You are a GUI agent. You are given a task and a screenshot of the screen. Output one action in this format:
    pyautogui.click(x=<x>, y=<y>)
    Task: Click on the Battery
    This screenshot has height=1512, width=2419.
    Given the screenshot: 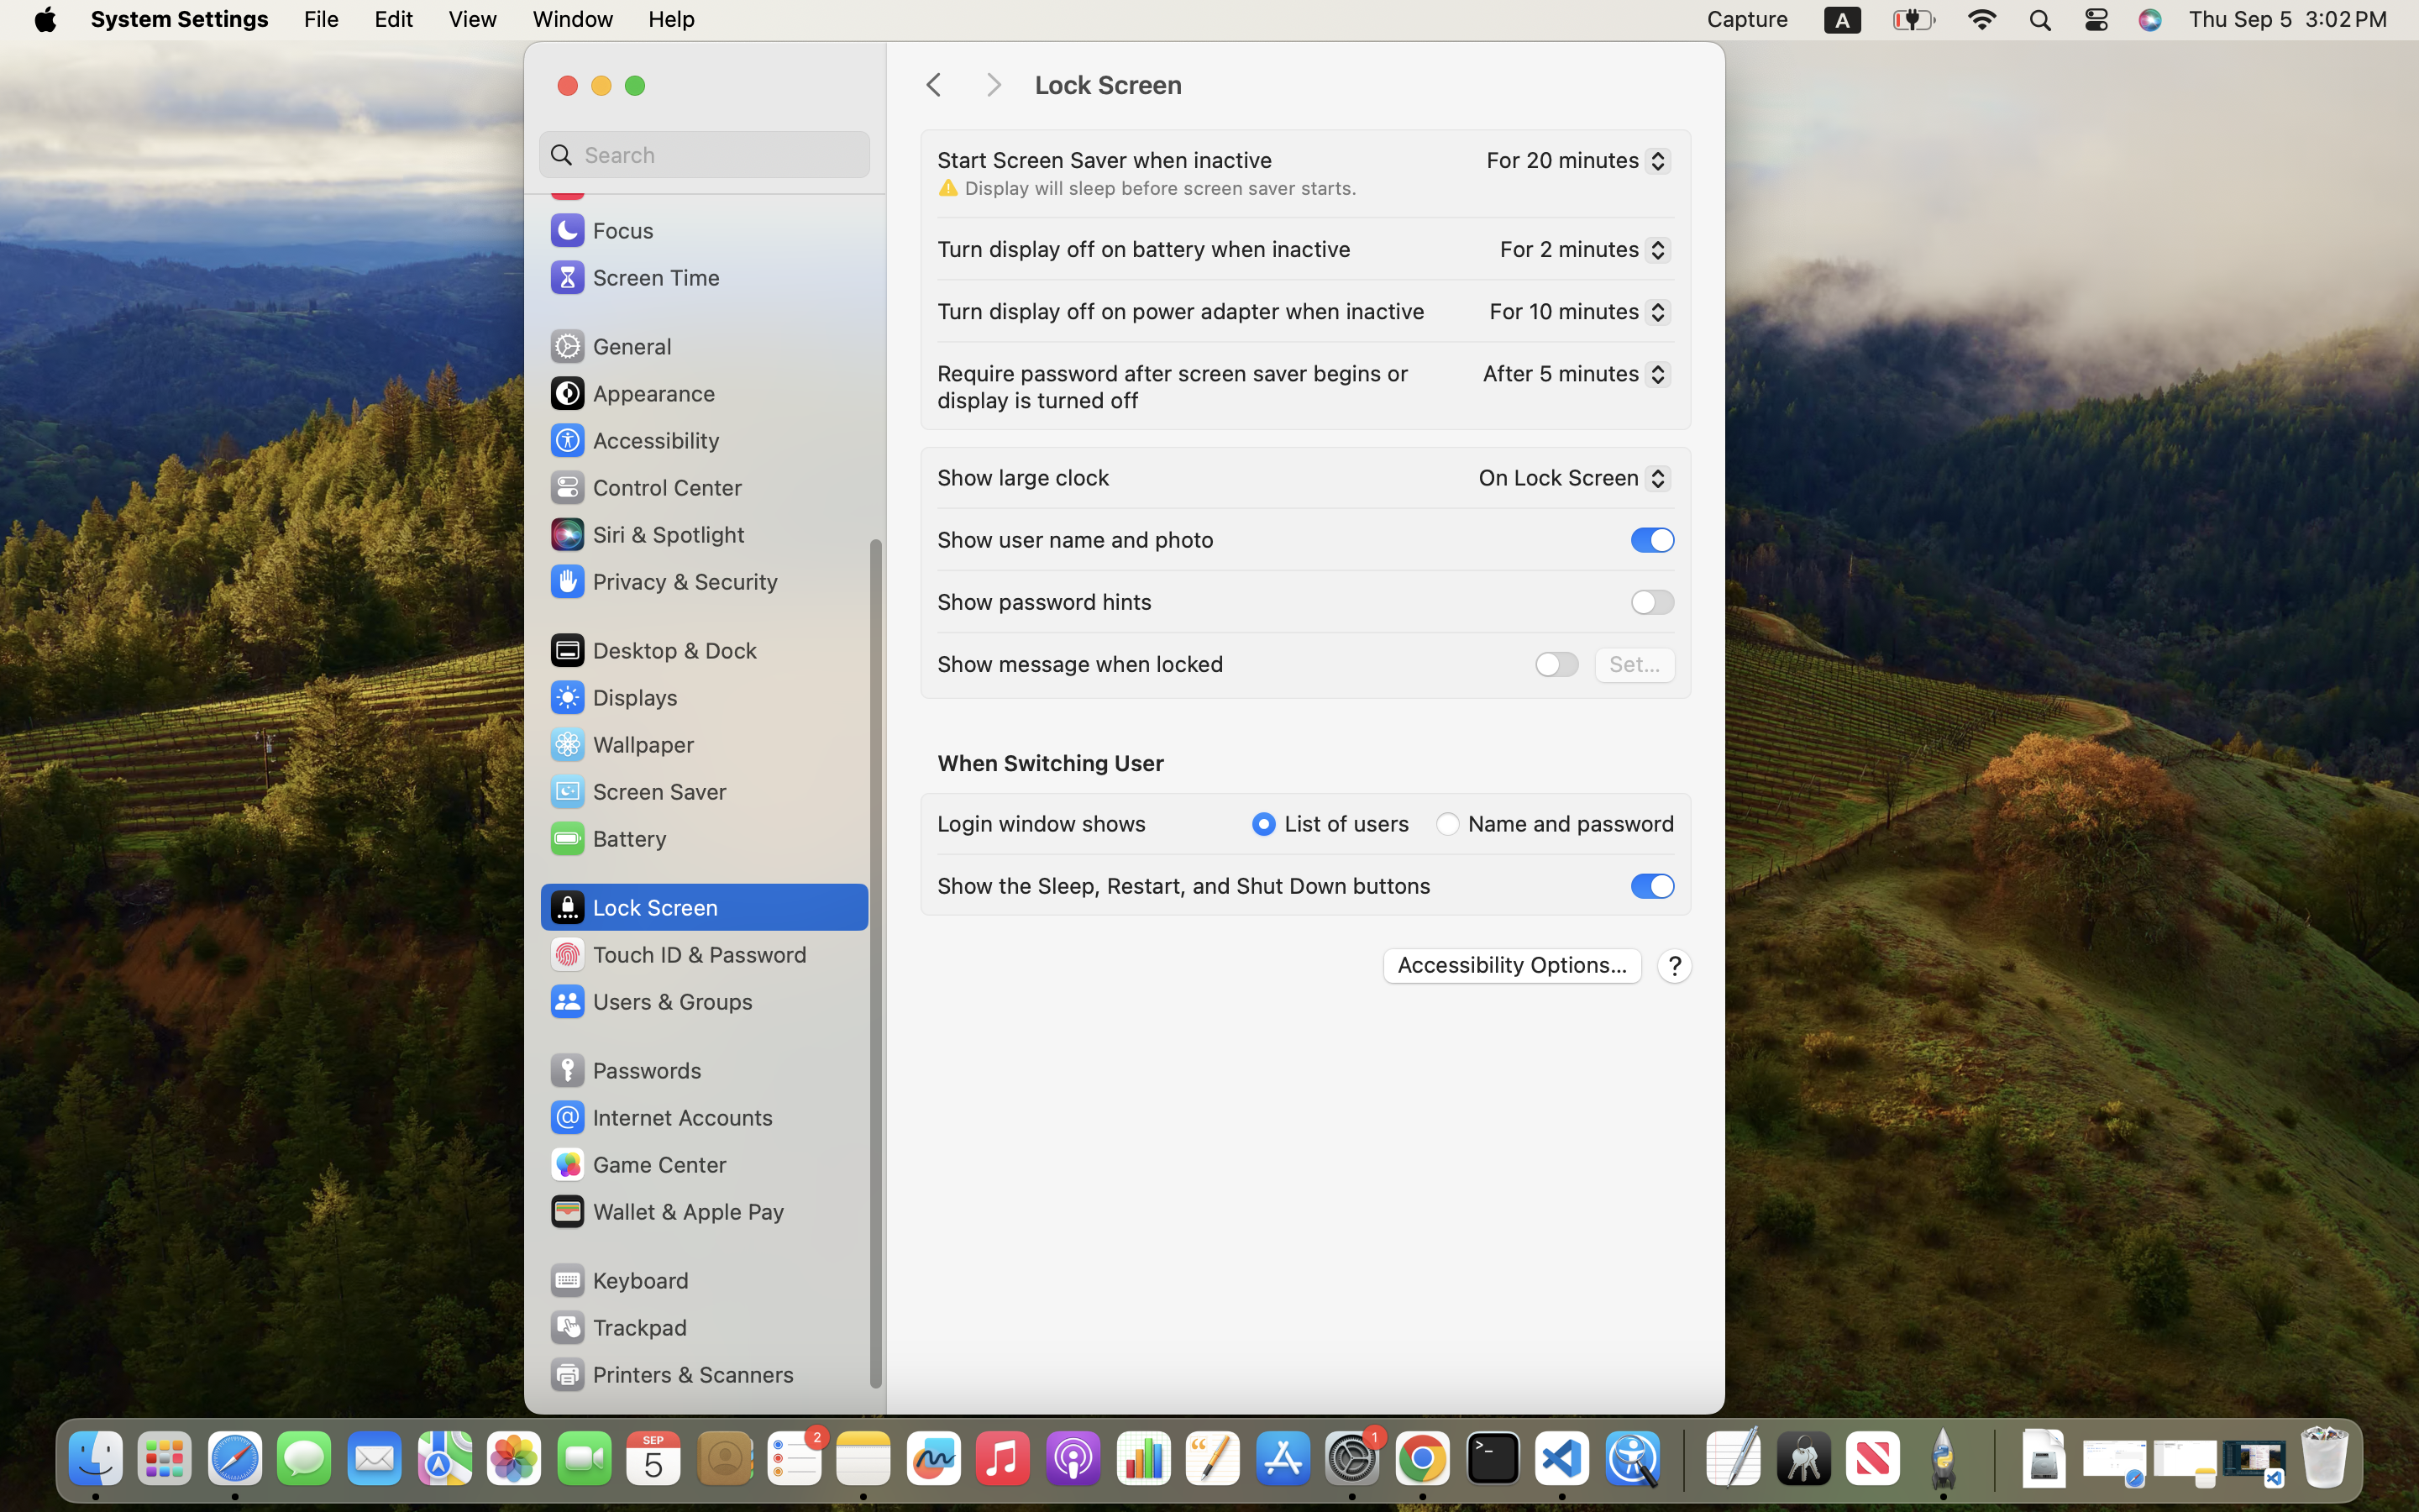 What is the action you would take?
    pyautogui.click(x=607, y=838)
    